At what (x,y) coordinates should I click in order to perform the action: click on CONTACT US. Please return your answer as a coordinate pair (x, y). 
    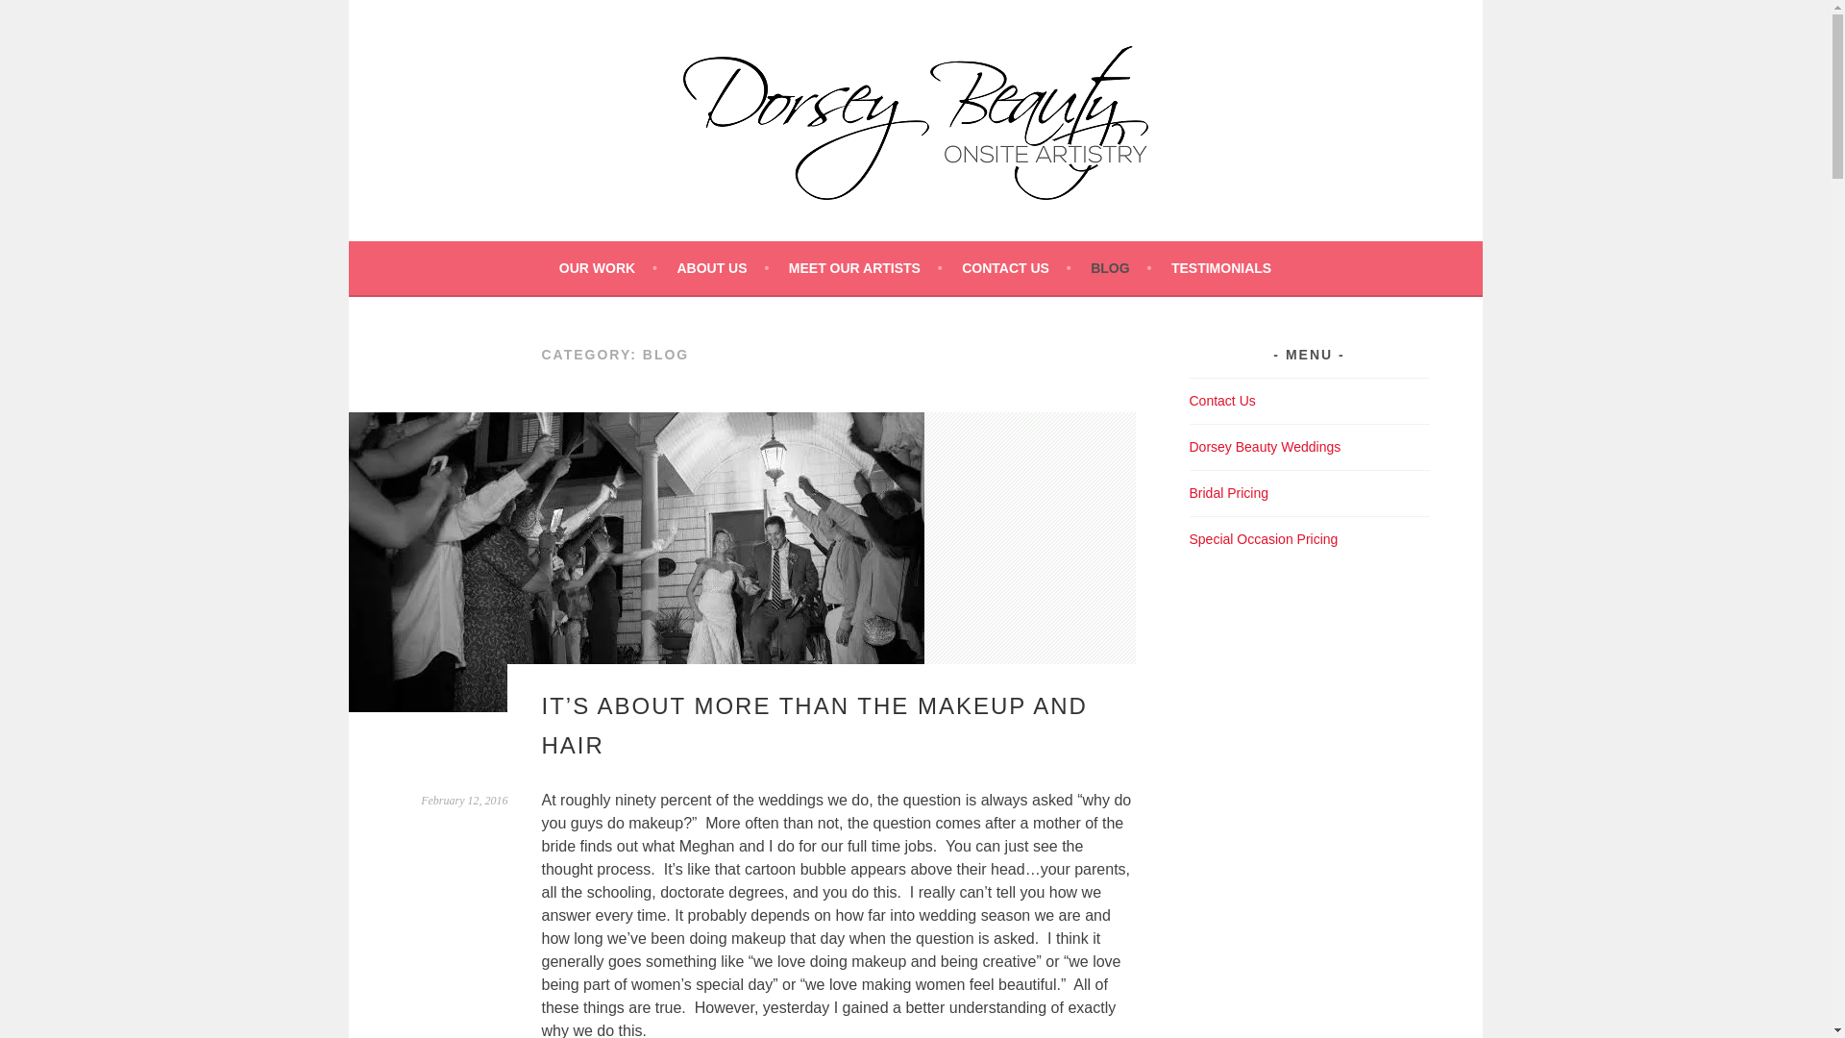
    Looking at the image, I should click on (1017, 267).